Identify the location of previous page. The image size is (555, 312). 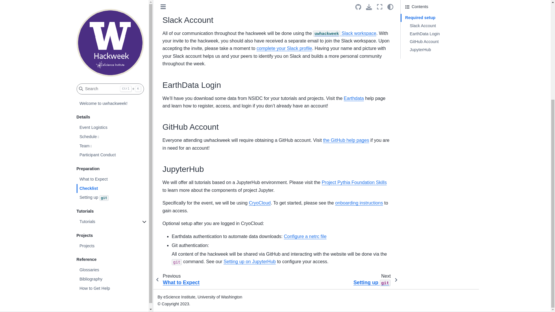
(180, 280).